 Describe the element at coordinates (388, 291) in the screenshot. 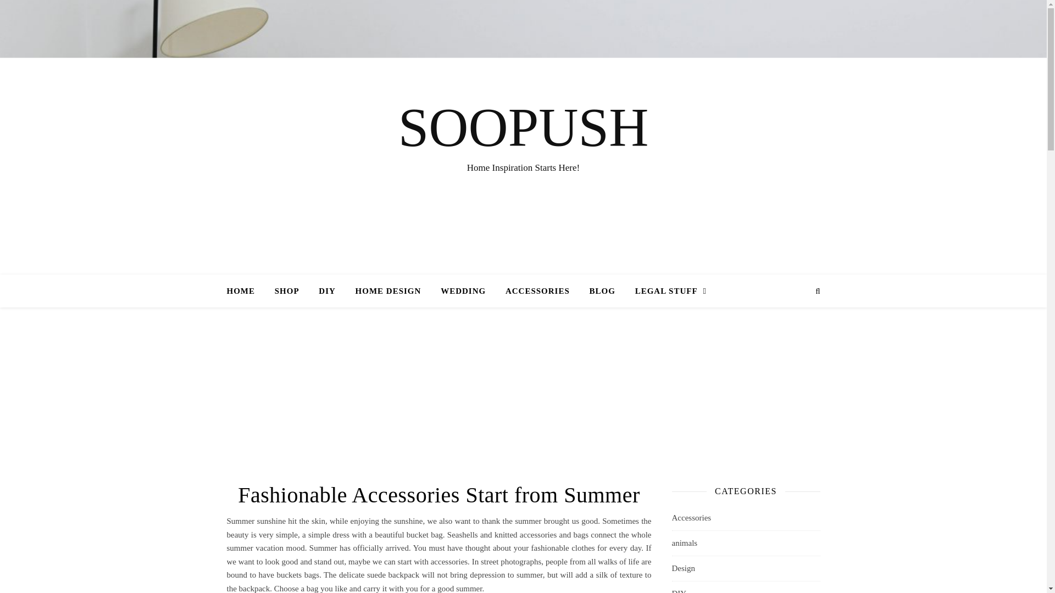

I see `HOME DESIGN` at that location.